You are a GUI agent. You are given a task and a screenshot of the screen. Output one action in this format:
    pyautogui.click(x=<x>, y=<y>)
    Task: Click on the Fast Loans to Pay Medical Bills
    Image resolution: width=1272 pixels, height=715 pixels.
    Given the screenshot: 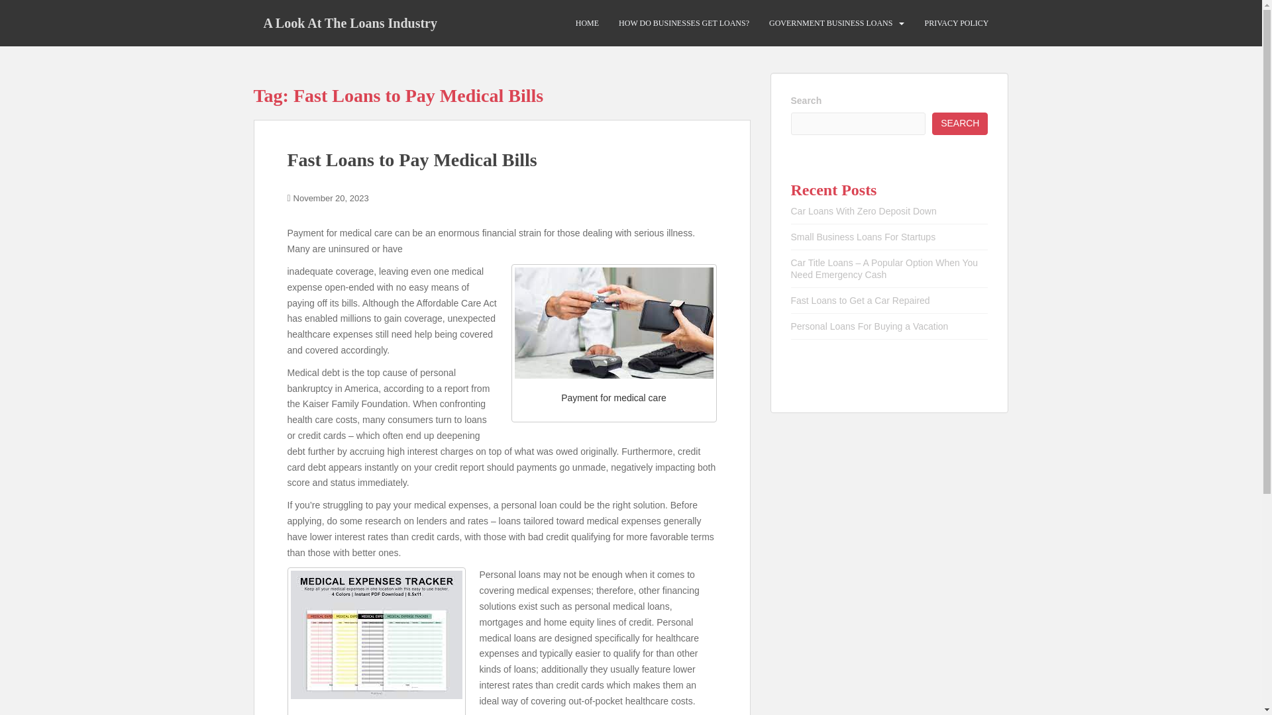 What is the action you would take?
    pyautogui.click(x=412, y=160)
    